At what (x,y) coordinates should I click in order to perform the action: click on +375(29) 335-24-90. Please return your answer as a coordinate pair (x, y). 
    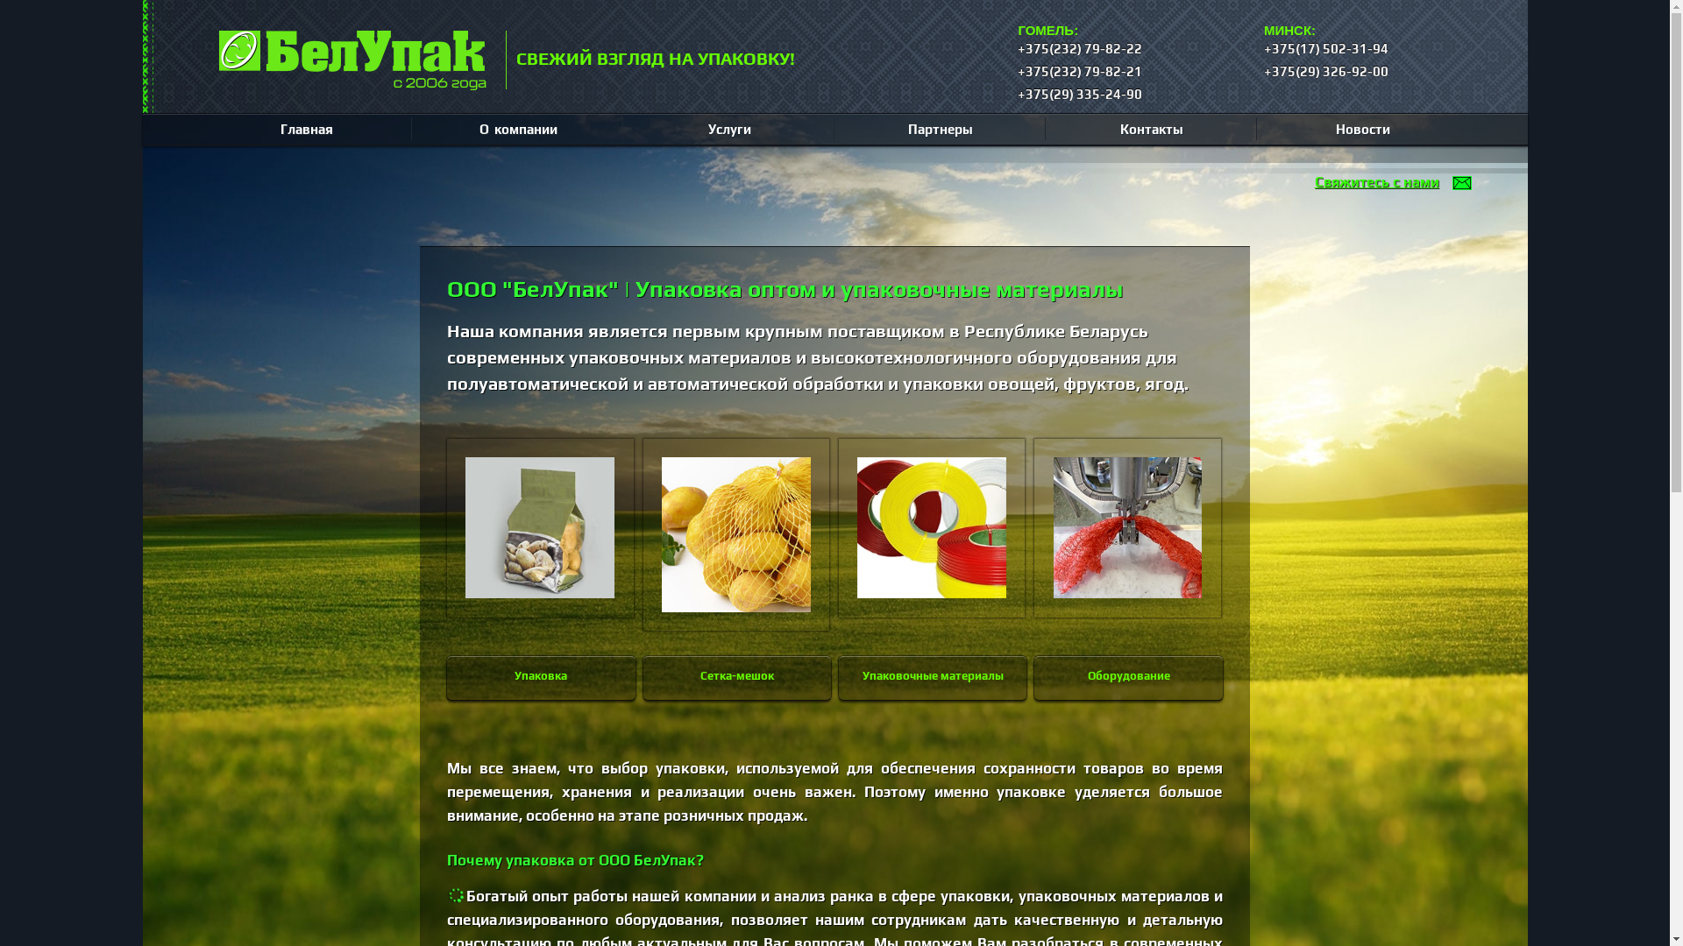
    Looking at the image, I should click on (1131, 95).